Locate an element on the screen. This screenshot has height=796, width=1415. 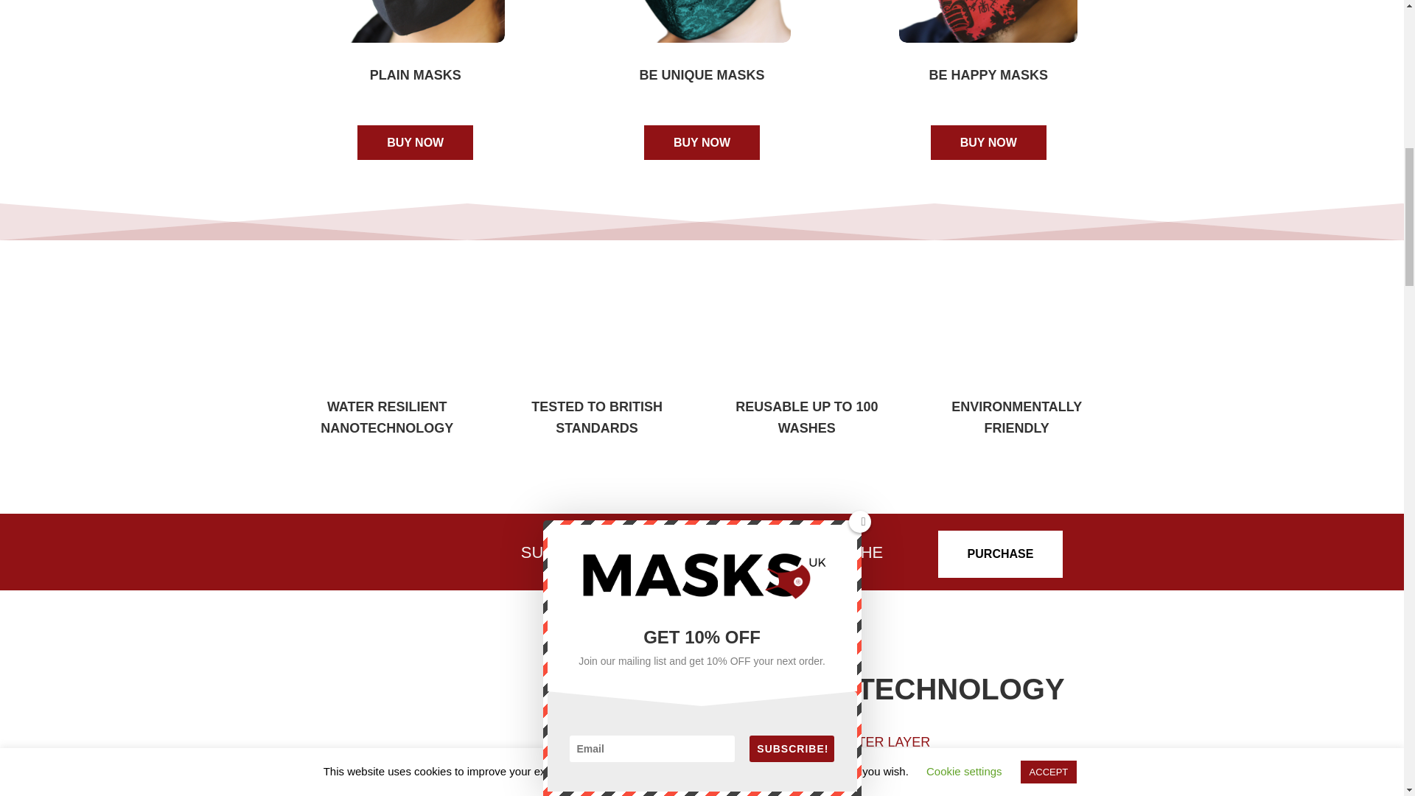
BUY NOW is located at coordinates (415, 142).